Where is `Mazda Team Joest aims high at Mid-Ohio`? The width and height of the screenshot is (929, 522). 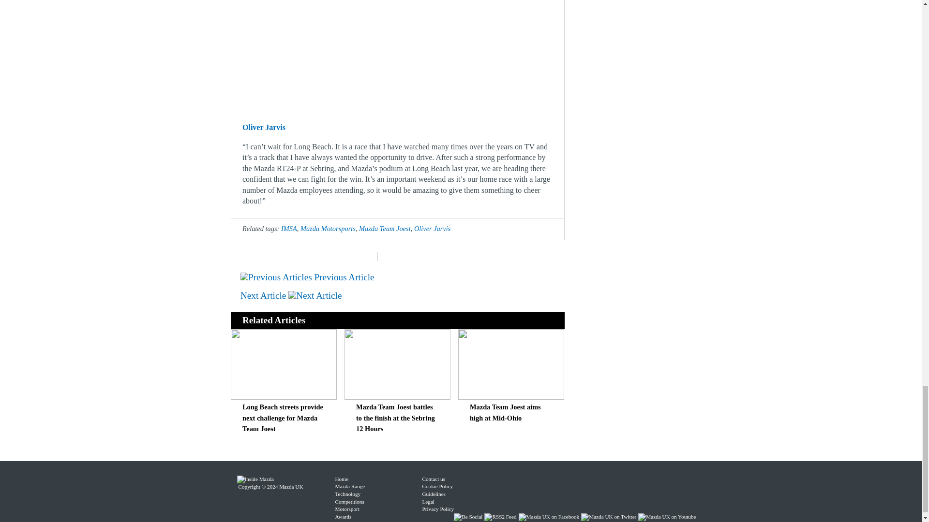 Mazda Team Joest aims high at Mid-Ohio is located at coordinates (511, 397).